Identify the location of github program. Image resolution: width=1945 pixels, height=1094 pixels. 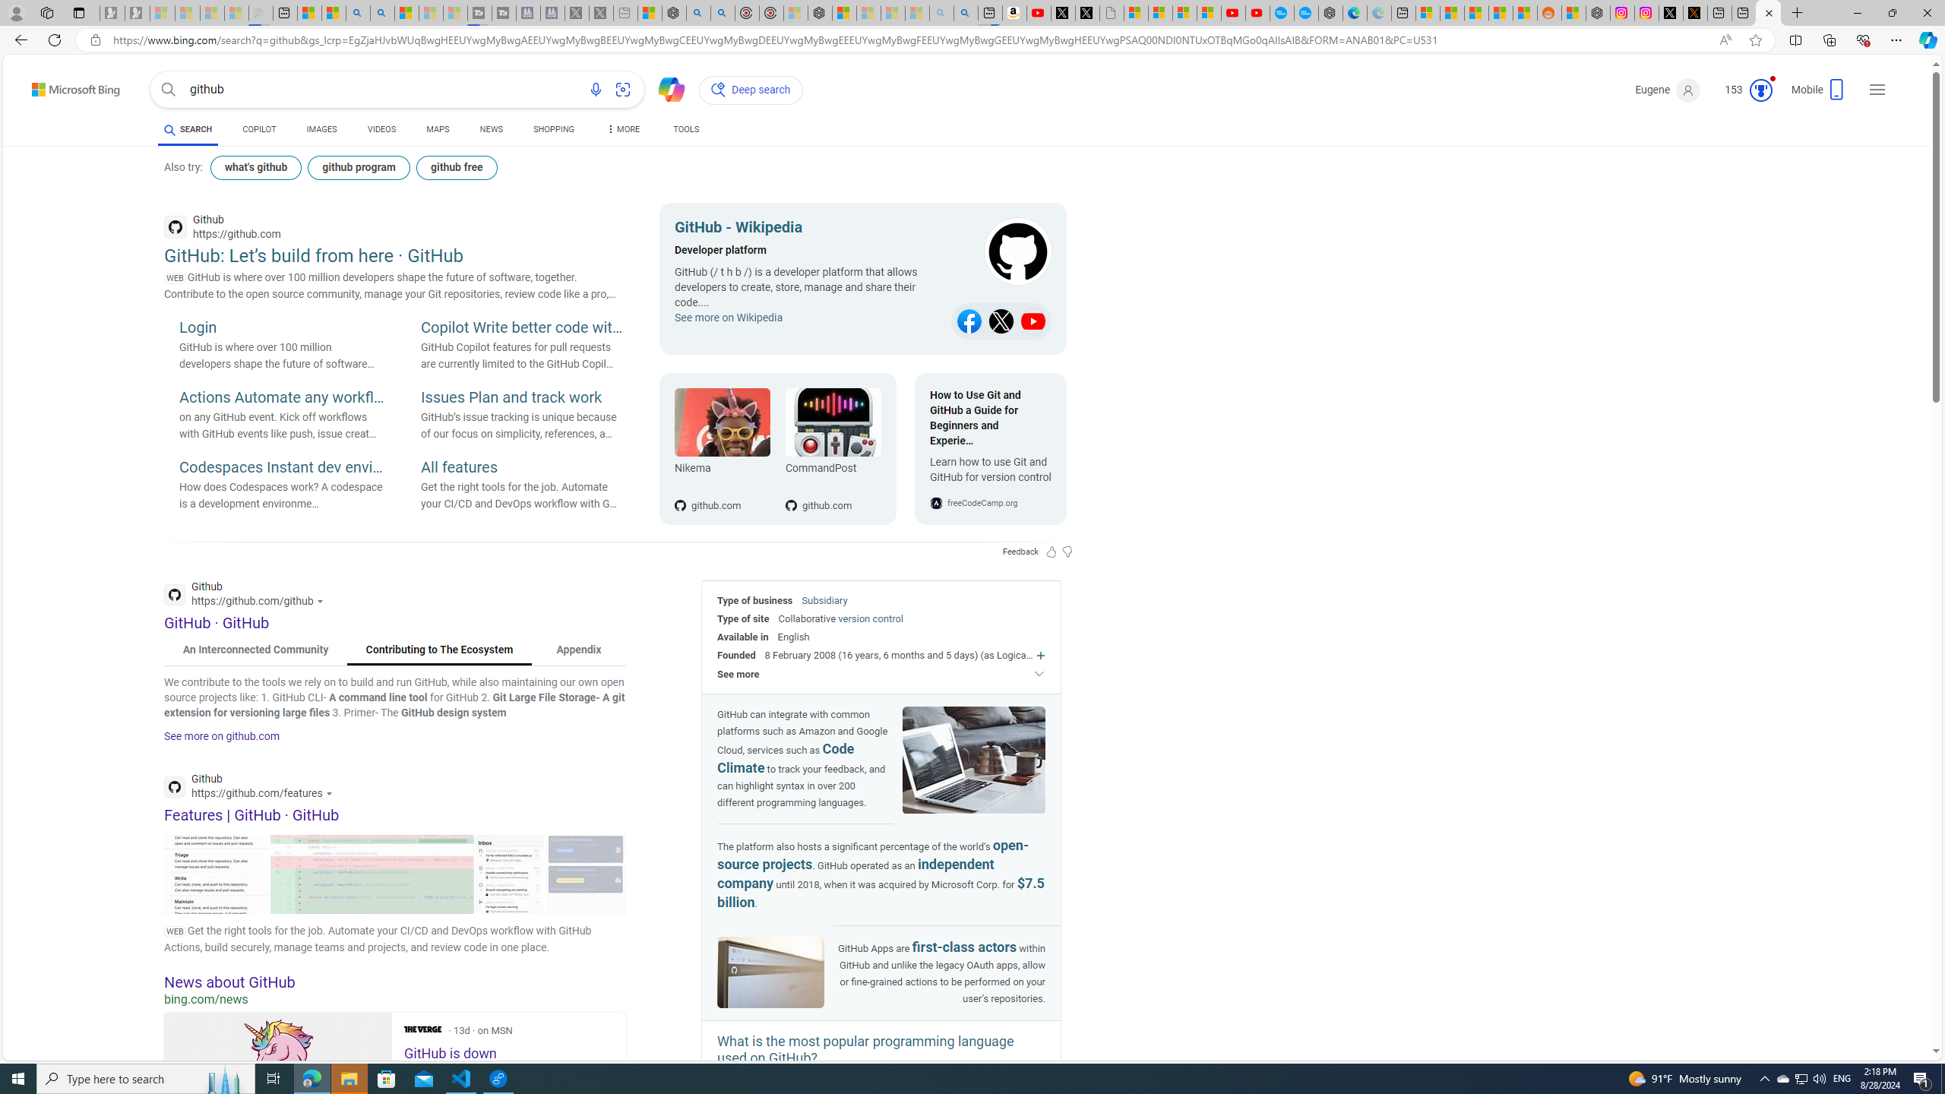
(360, 167).